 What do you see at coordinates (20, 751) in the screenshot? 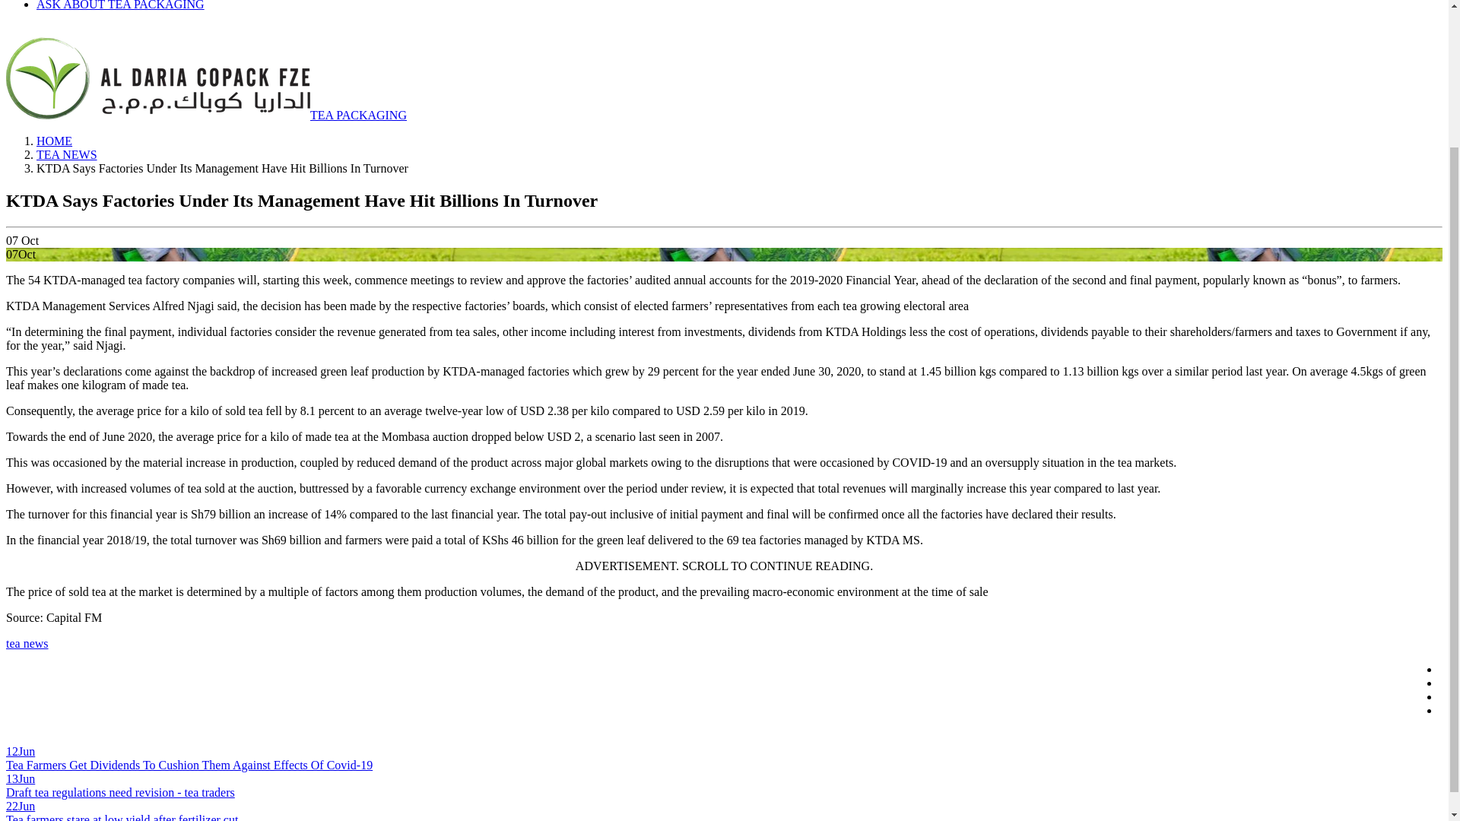
I see `12Jun` at bounding box center [20, 751].